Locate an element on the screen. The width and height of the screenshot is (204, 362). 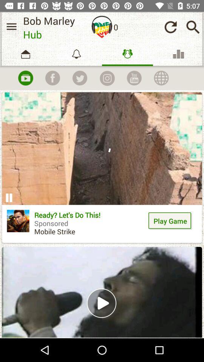
open icon next to the 0 icon is located at coordinates (102, 27).